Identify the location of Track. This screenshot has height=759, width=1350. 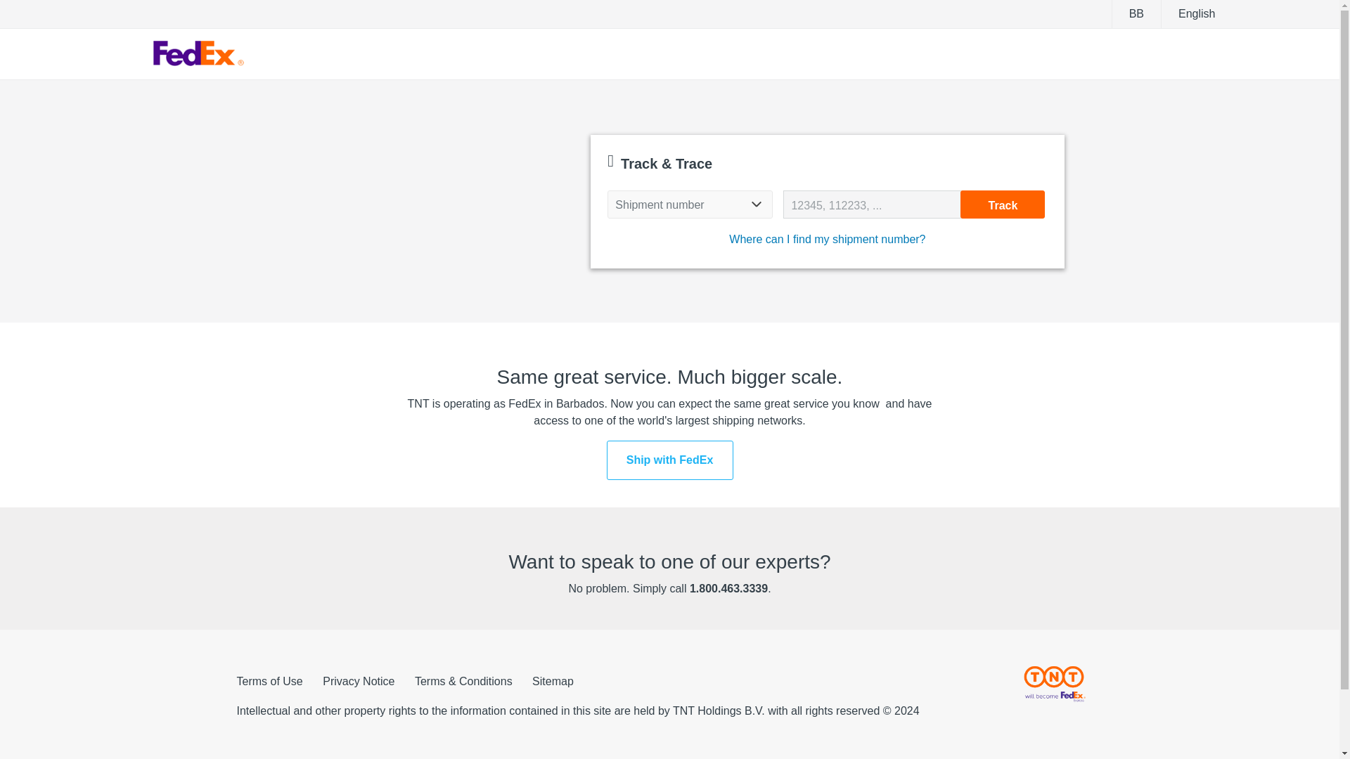
(1003, 204).